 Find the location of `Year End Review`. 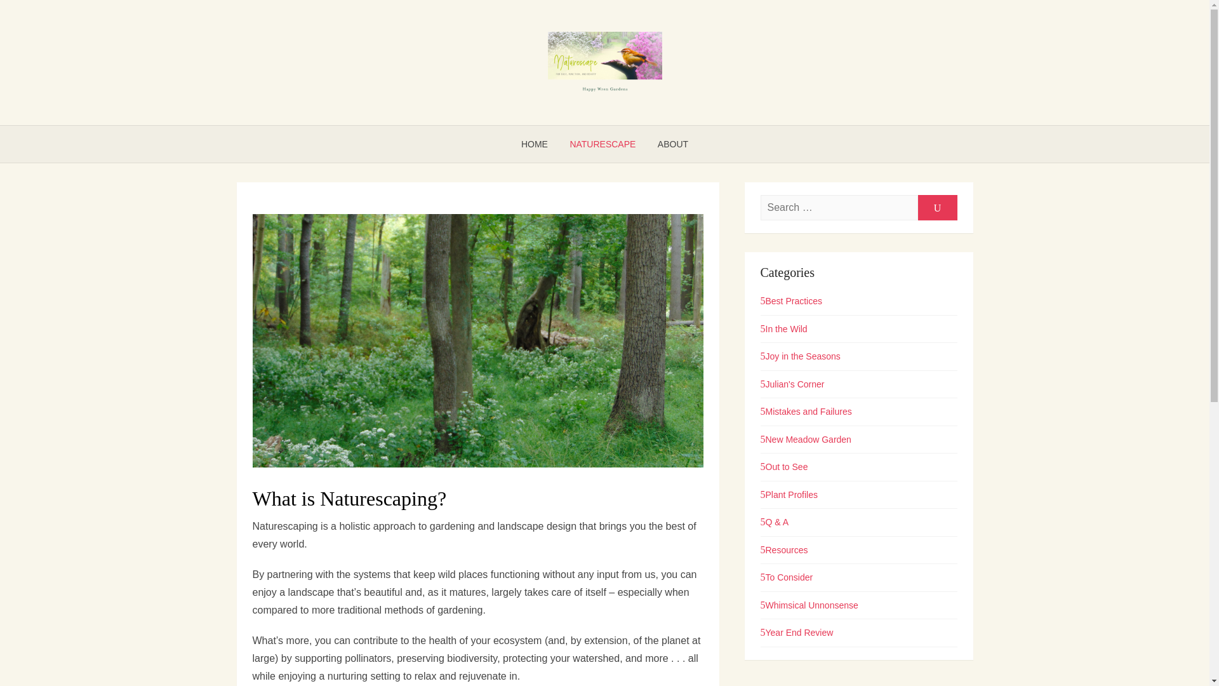

Year End Review is located at coordinates (797, 633).